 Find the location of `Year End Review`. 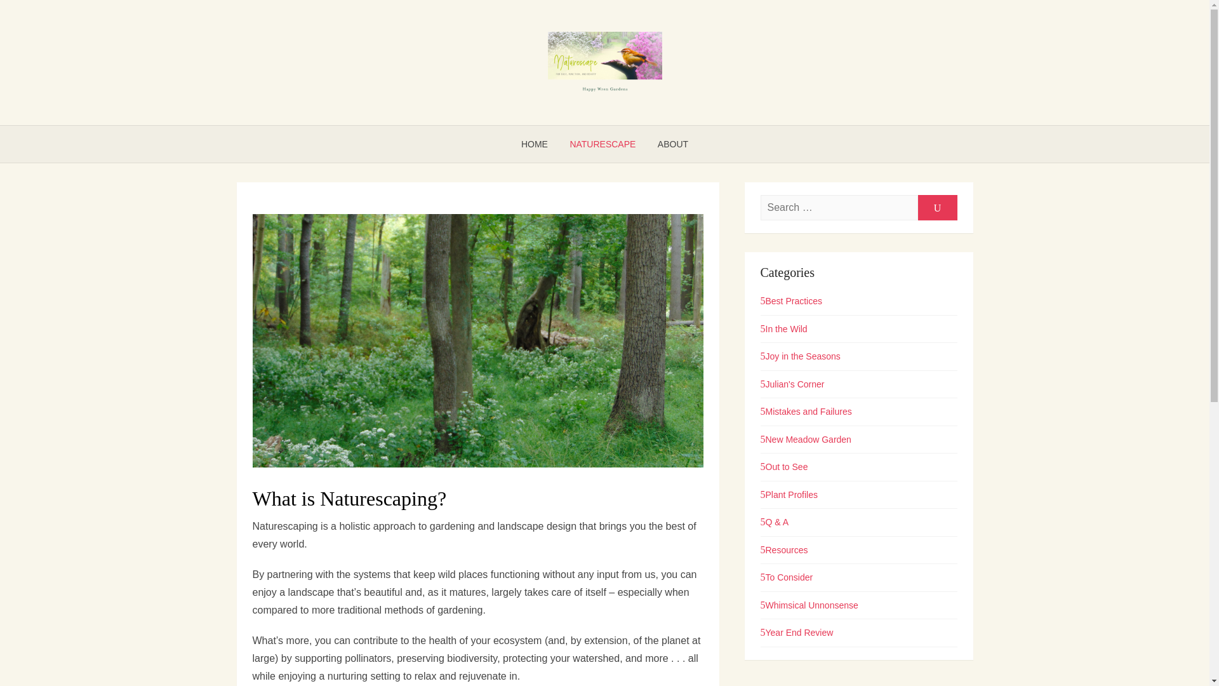

Year End Review is located at coordinates (797, 633).